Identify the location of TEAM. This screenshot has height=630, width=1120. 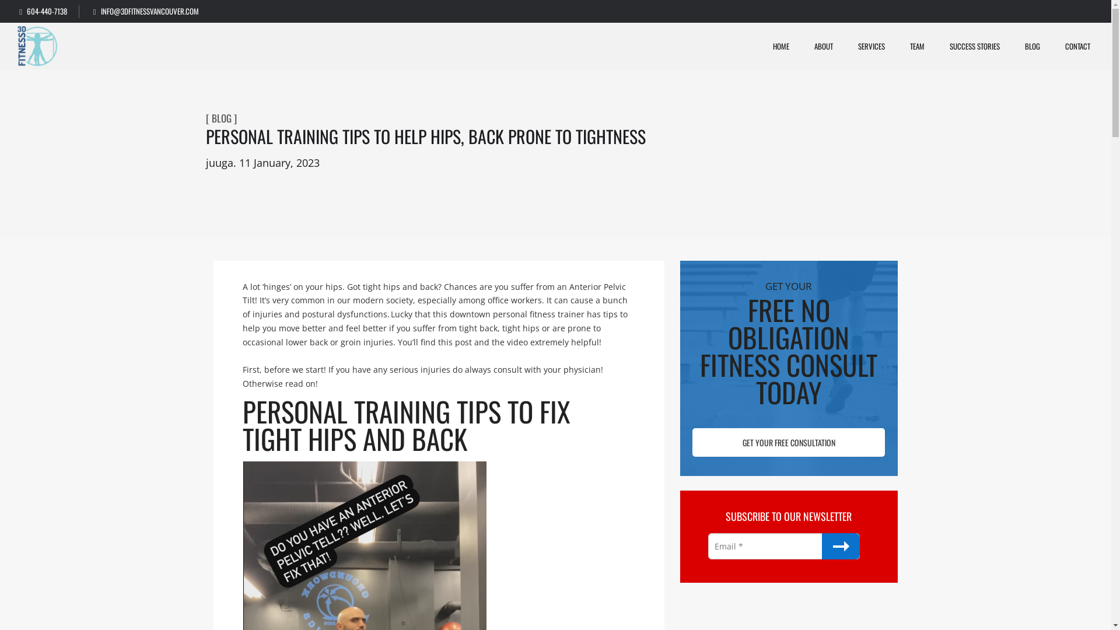
(926, 46).